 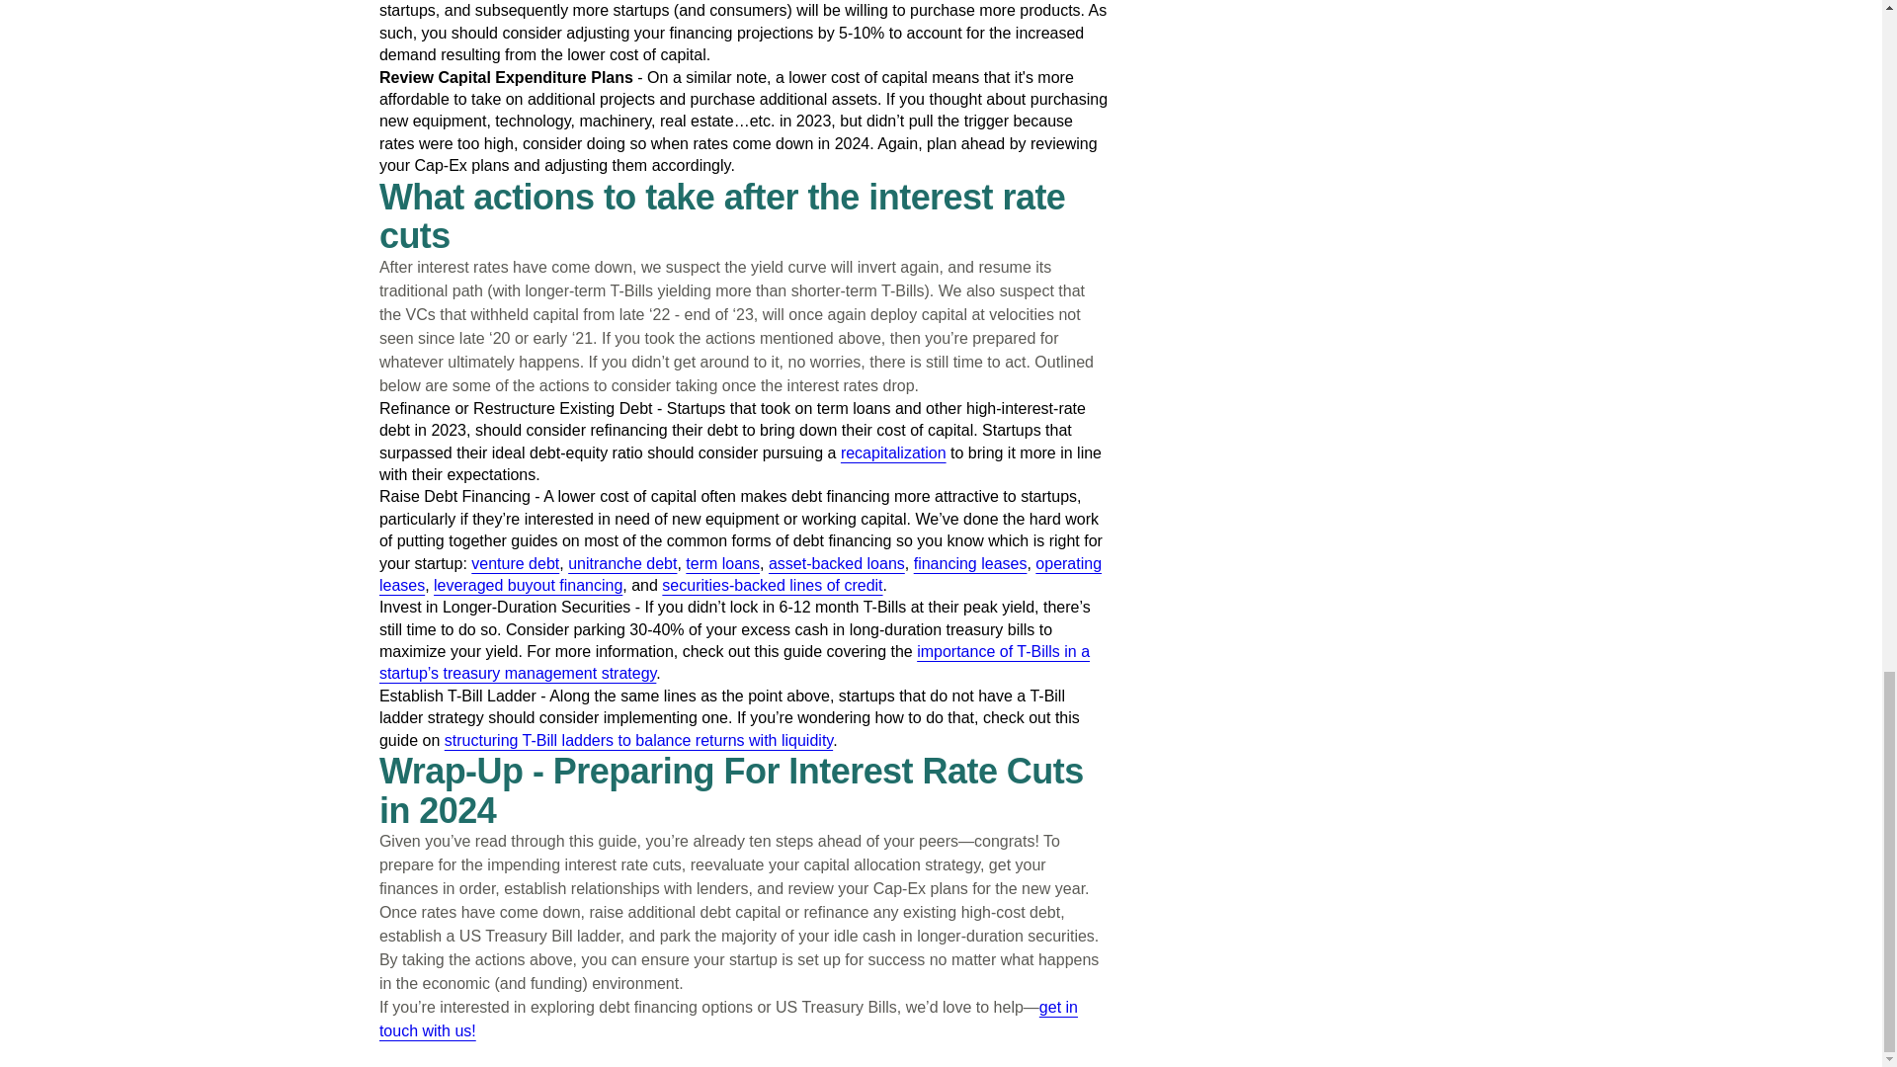 What do you see at coordinates (722, 561) in the screenshot?
I see `term loans` at bounding box center [722, 561].